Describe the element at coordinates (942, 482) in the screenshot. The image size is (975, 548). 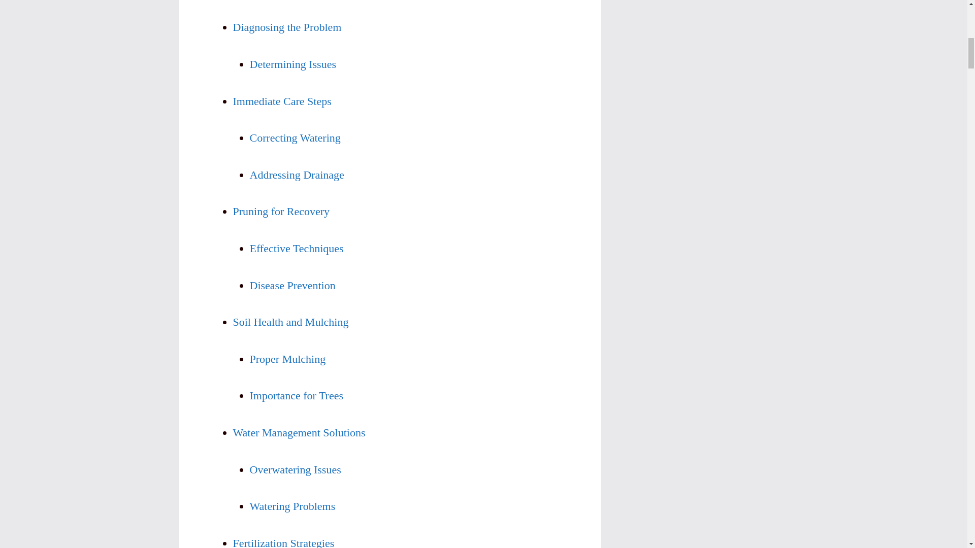
I see `Scroll back to top` at that location.